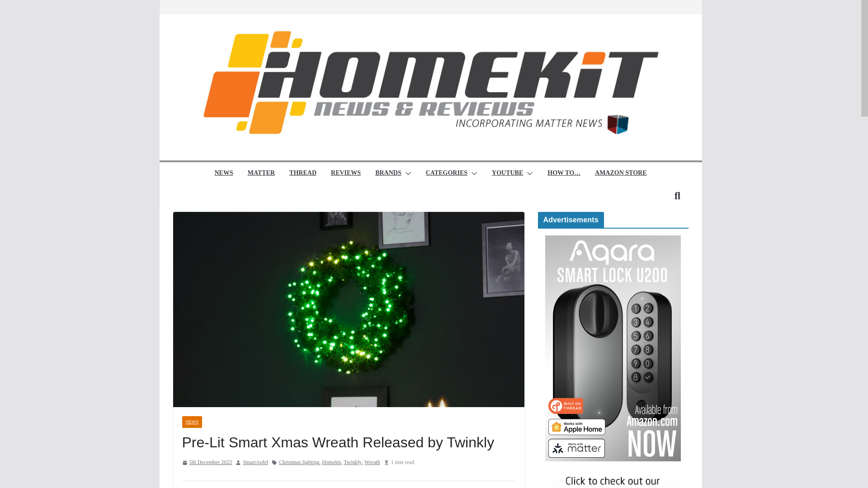  Describe the element at coordinates (388, 174) in the screenshot. I see `BRANDS` at that location.